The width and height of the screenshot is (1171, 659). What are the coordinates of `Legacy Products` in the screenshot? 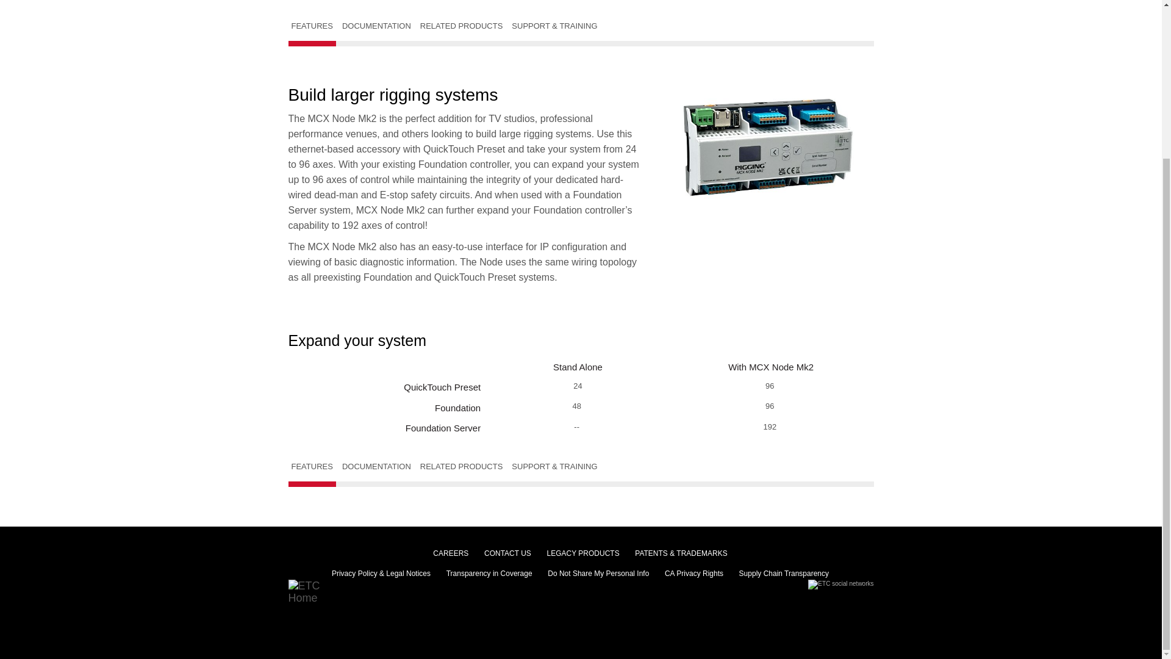 It's located at (583, 552).